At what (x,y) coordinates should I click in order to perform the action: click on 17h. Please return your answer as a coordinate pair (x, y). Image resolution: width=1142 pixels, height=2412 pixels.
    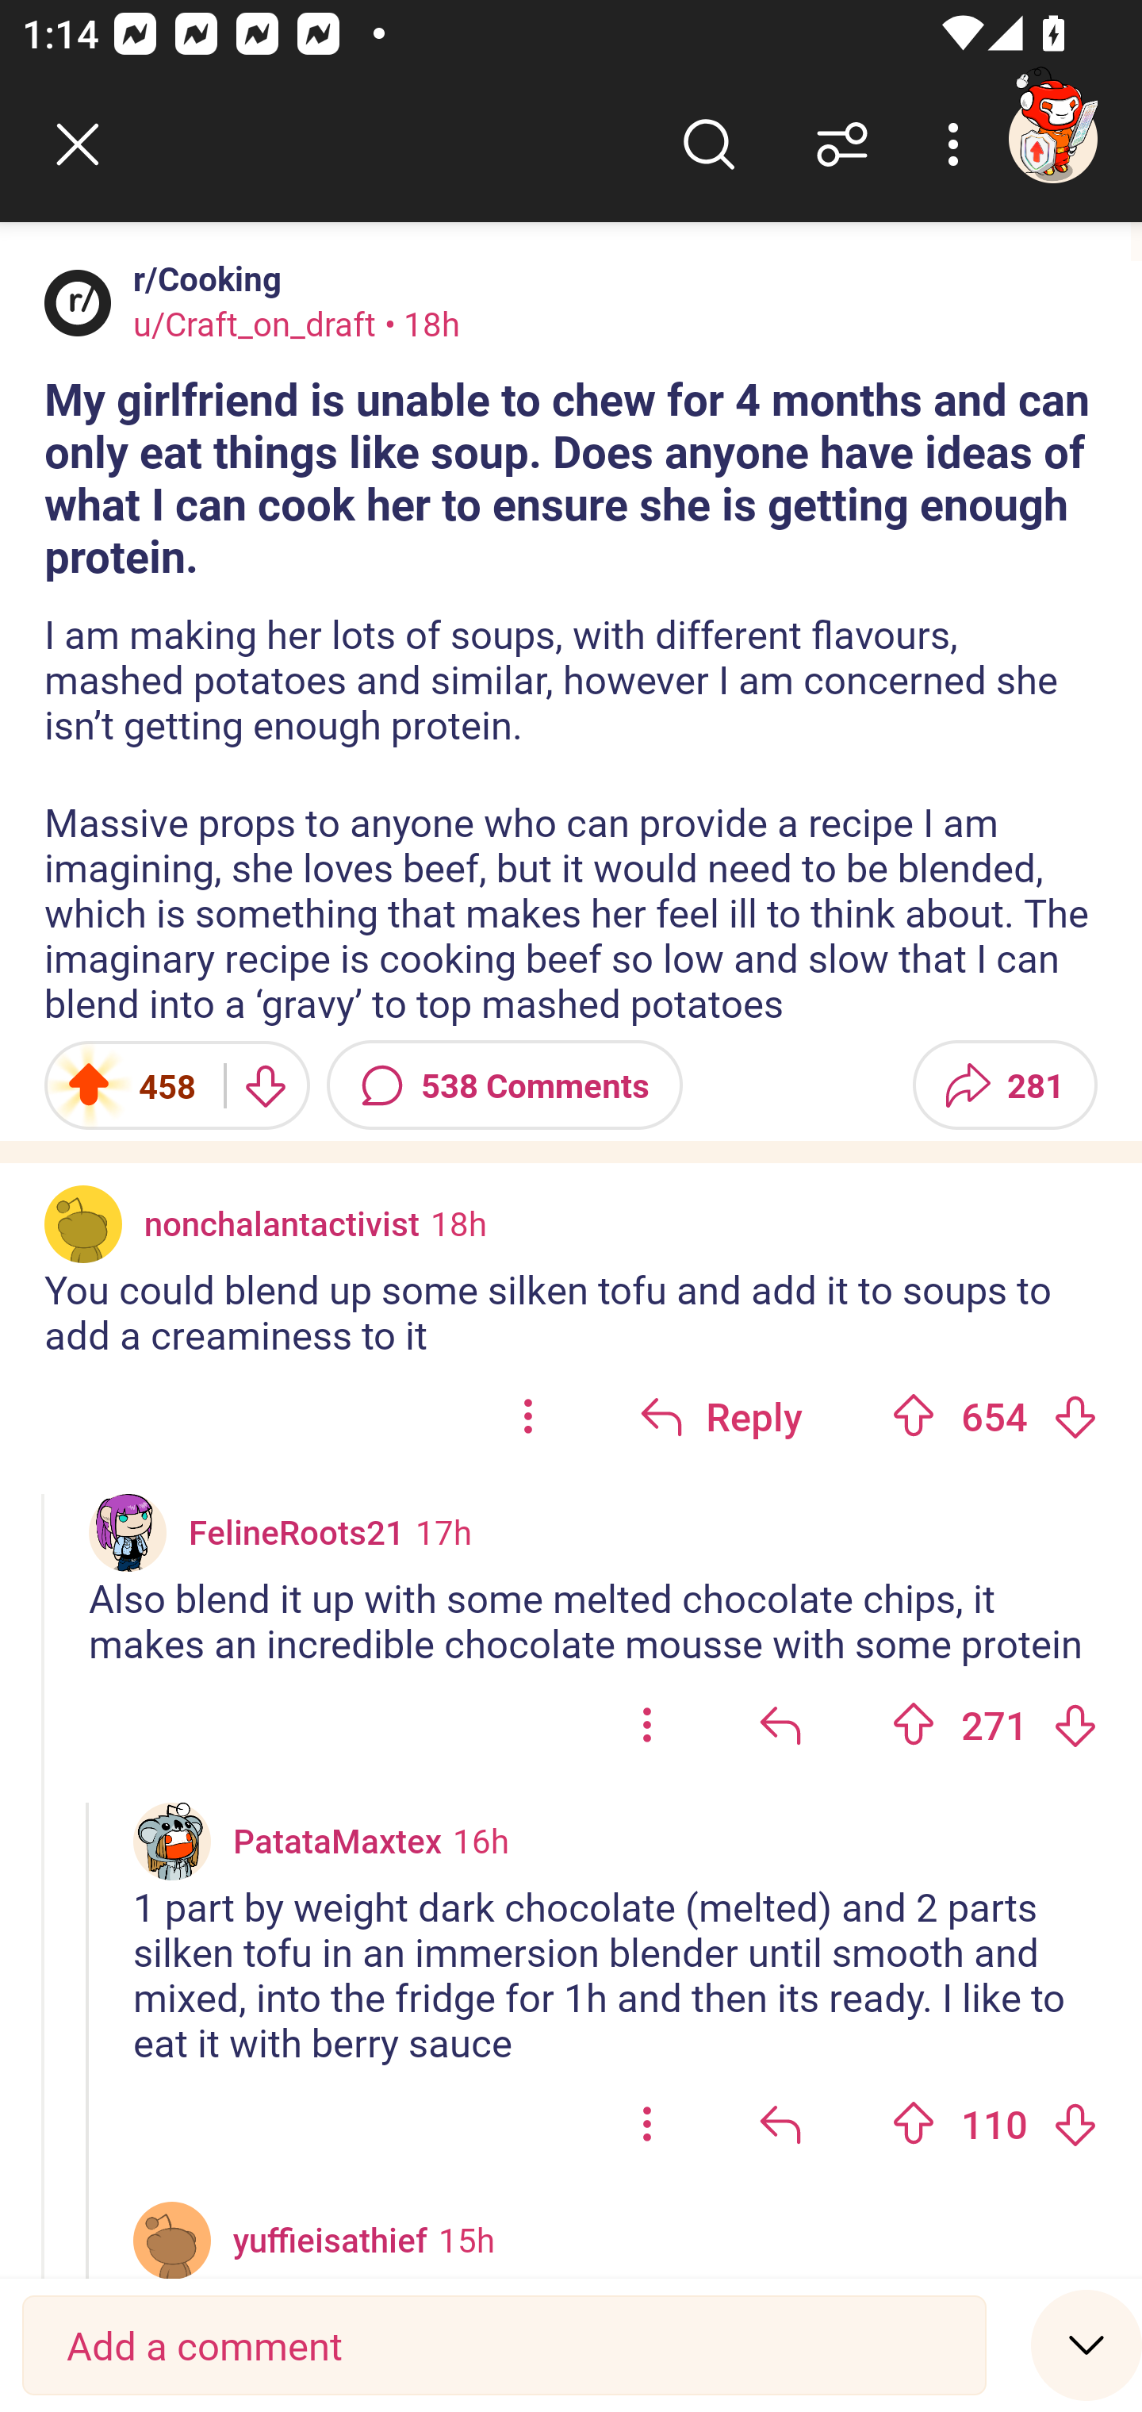
    Looking at the image, I should click on (443, 1531).